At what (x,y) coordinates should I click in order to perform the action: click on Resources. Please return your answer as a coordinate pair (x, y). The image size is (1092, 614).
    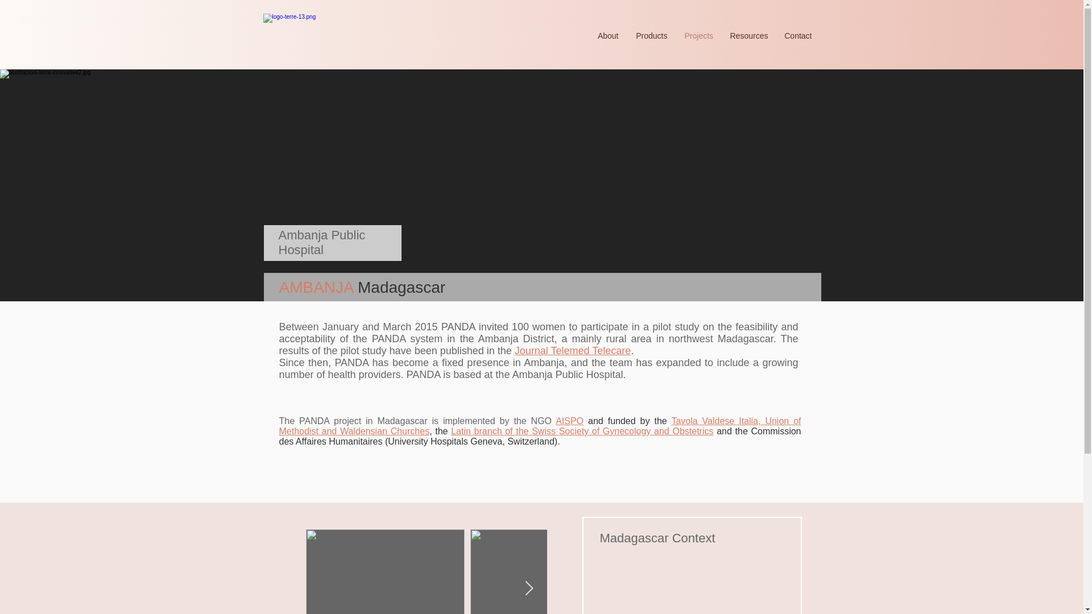
    Looking at the image, I should click on (747, 36).